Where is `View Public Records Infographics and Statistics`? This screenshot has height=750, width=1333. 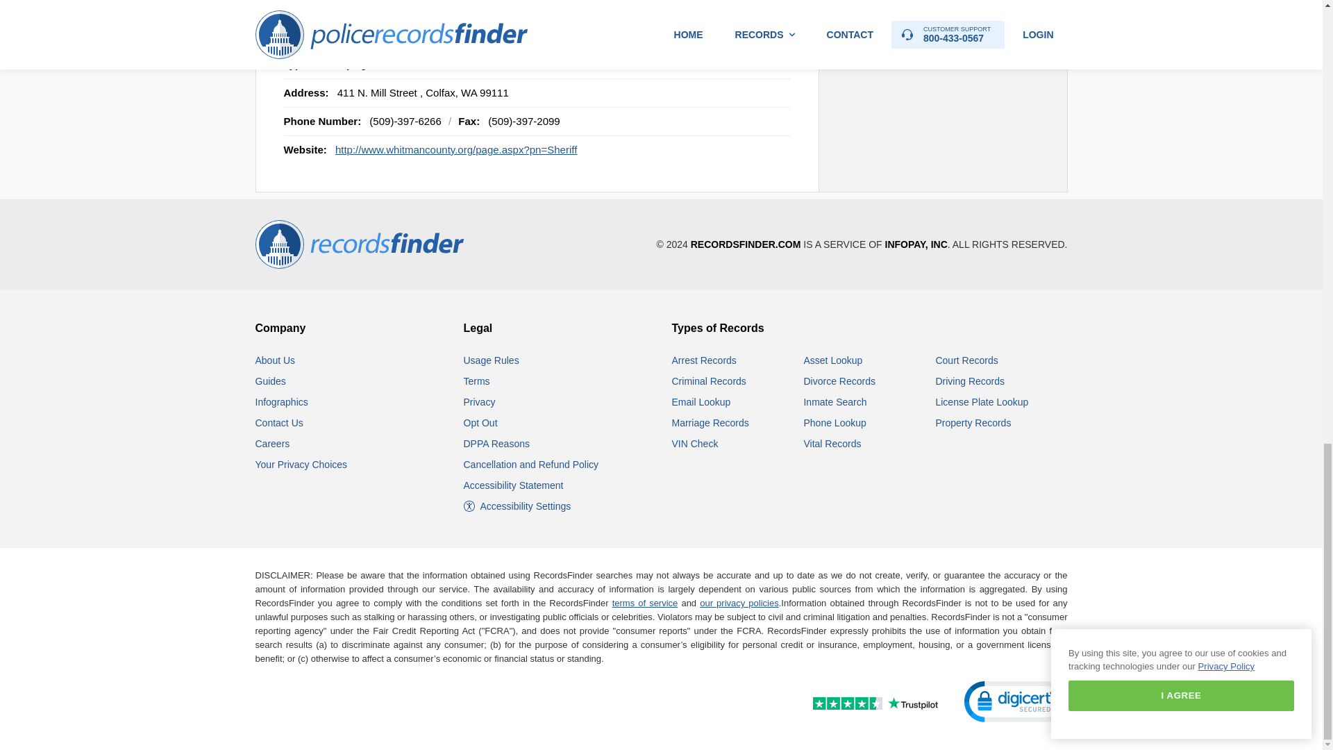 View Public Records Infographics and Statistics is located at coordinates (282, 402).